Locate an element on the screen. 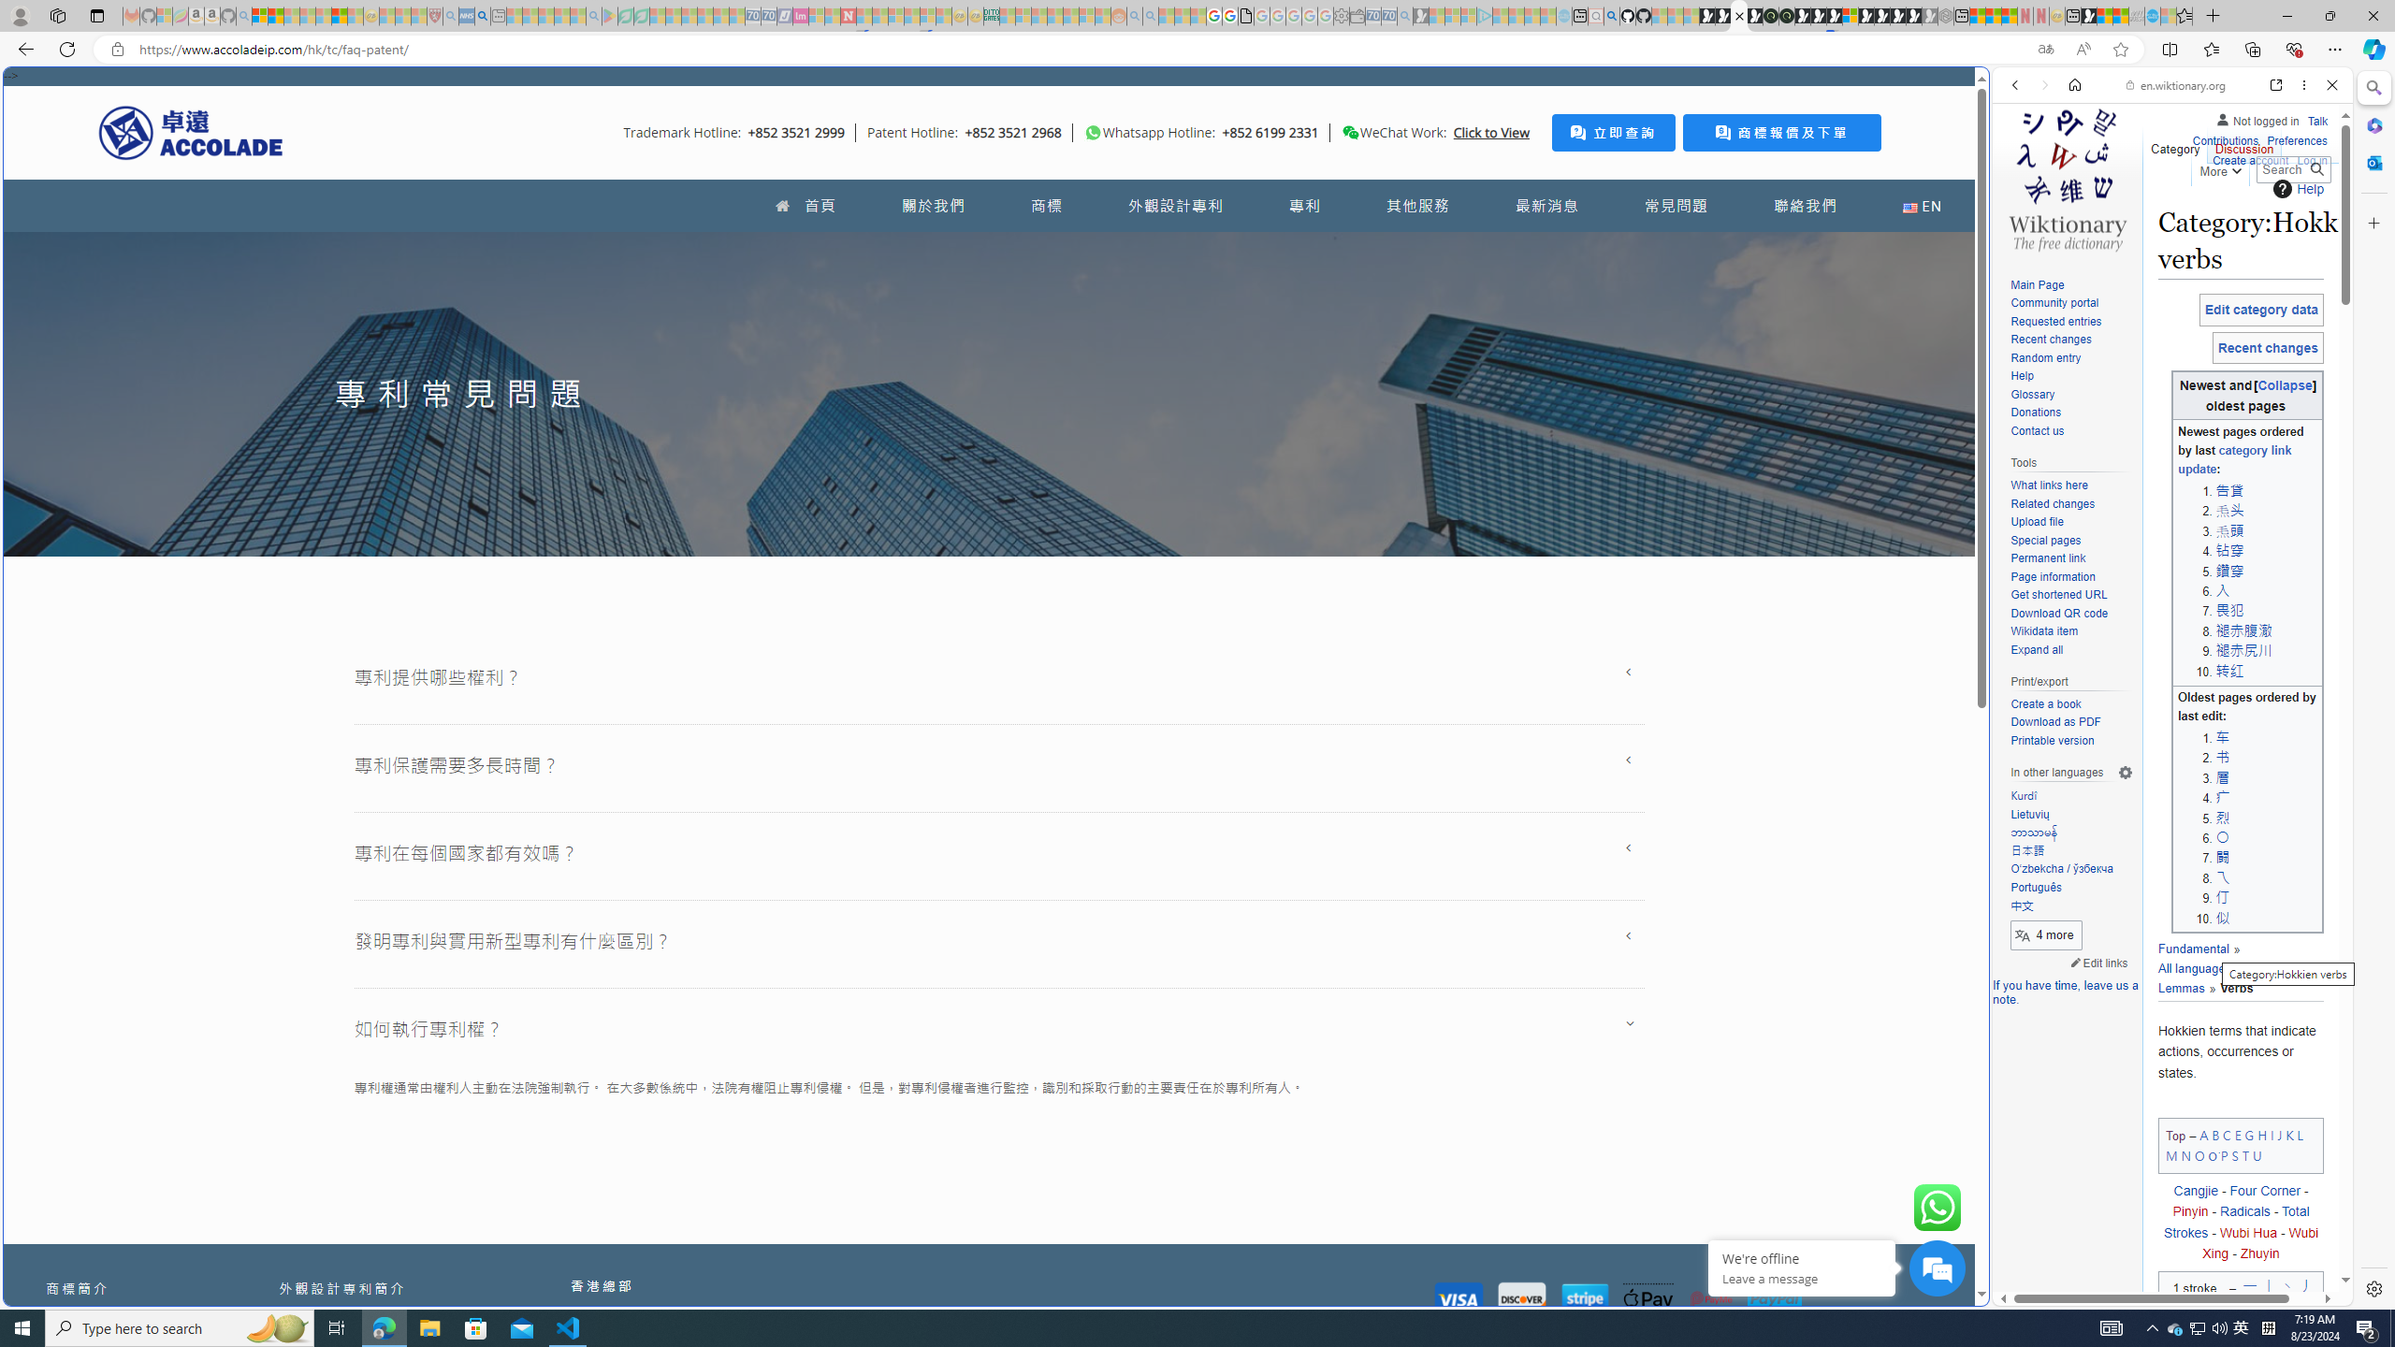 The width and height of the screenshot is (2395, 1347). Special pages is located at coordinates (2071, 541).